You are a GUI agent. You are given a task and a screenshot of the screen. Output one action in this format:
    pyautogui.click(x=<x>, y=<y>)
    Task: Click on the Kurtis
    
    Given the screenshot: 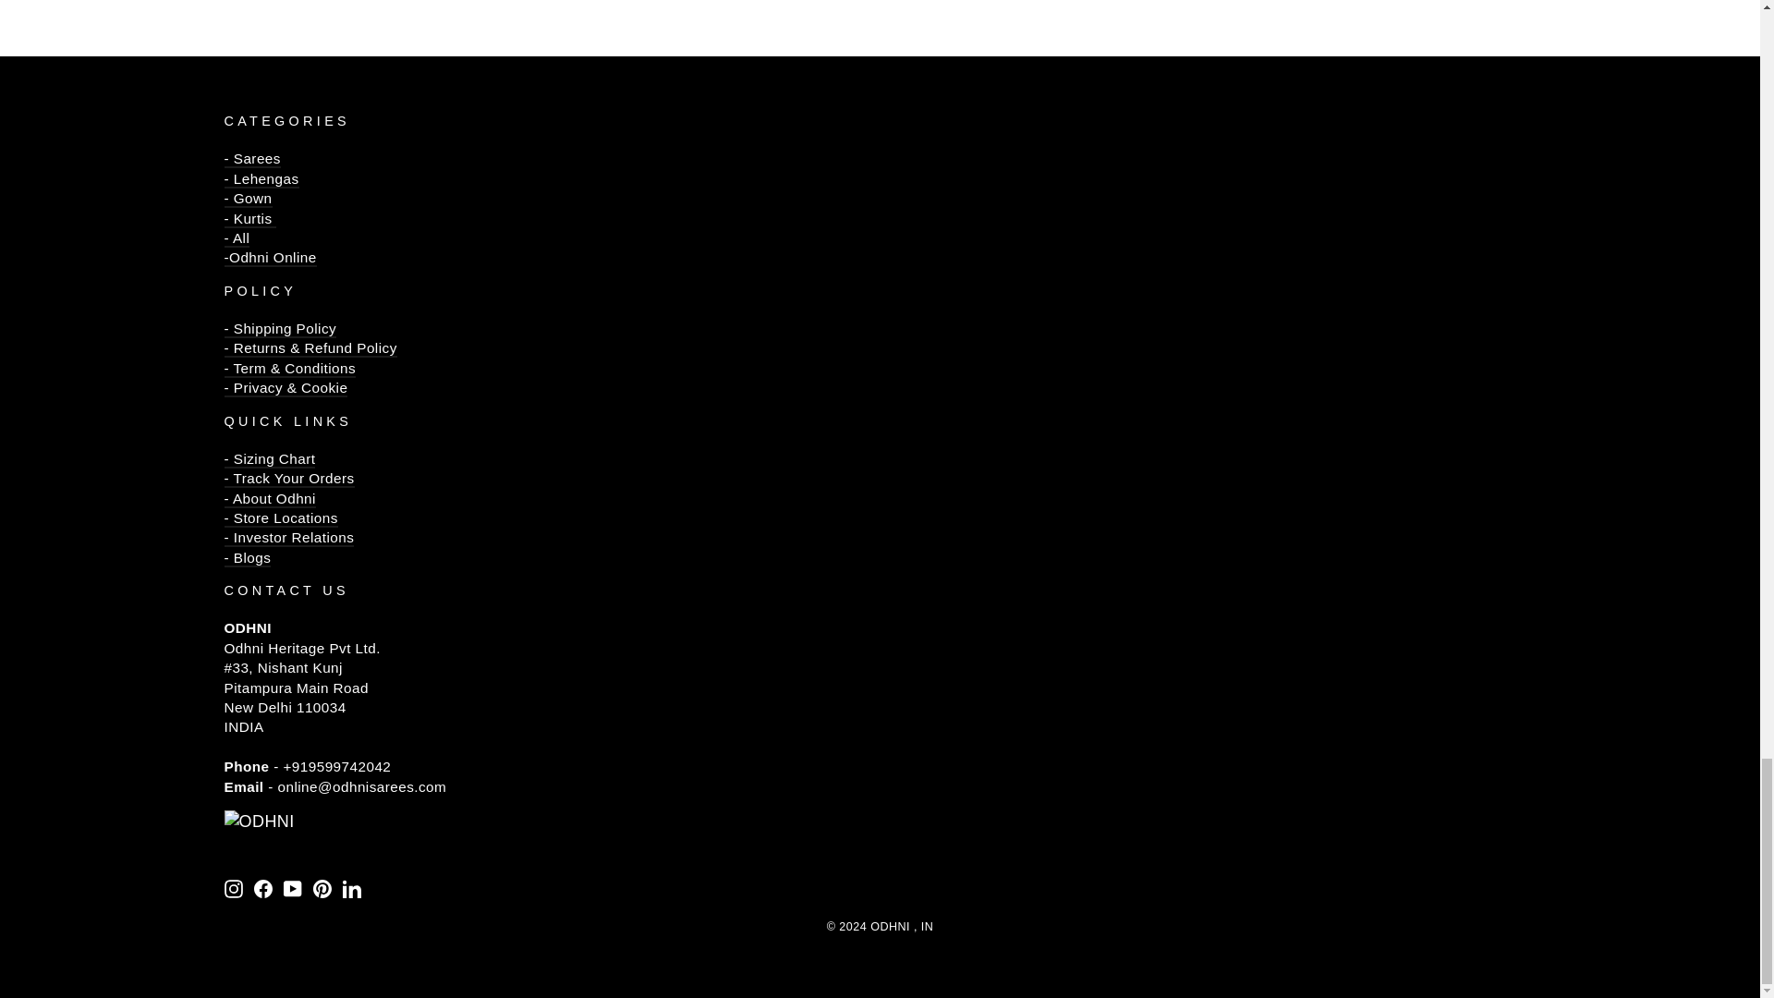 What is the action you would take?
    pyautogui.click(x=249, y=219)
    